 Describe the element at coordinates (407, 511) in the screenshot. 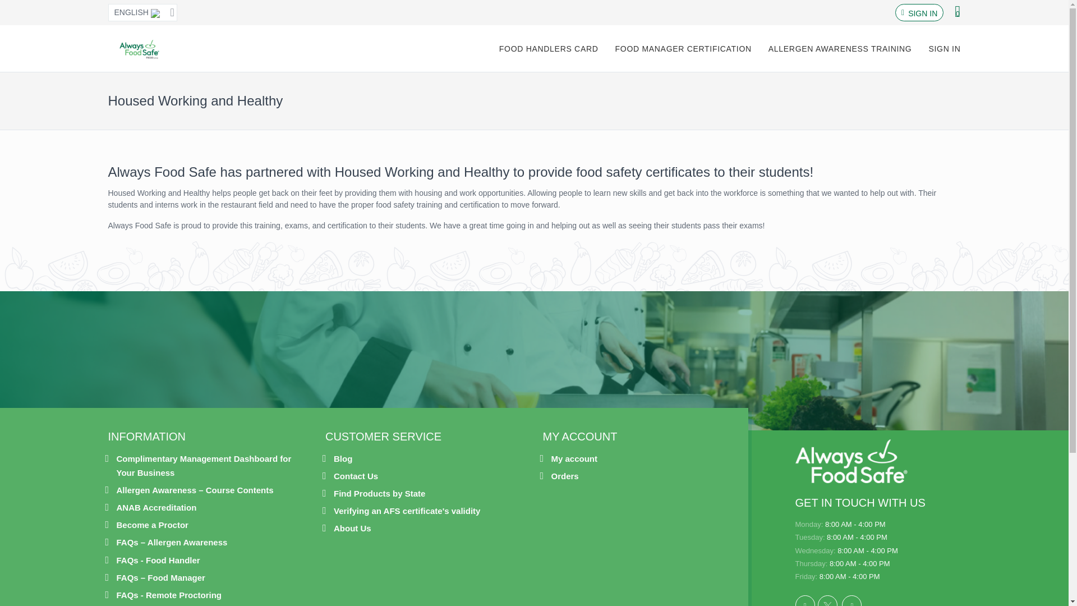

I see `Verifying an AFS certificate's validity` at that location.